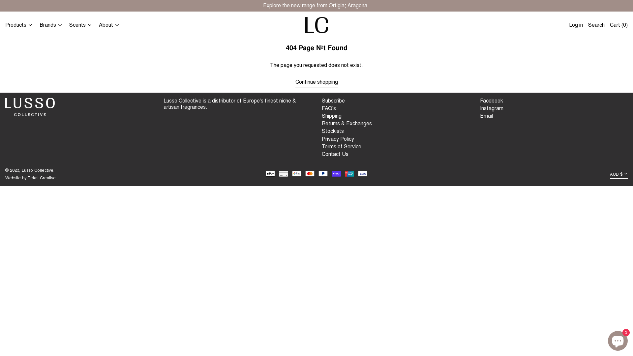 The width and height of the screenshot is (633, 356). I want to click on Continue shopping, so click(316, 83).